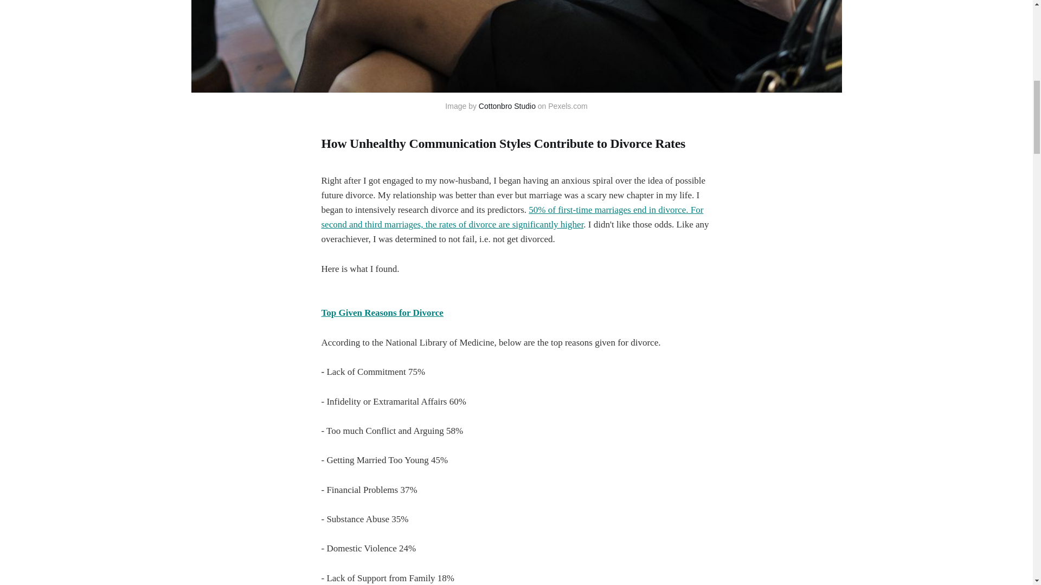 The height and width of the screenshot is (585, 1041). I want to click on Top Given Reasons for Divorce, so click(382, 313).